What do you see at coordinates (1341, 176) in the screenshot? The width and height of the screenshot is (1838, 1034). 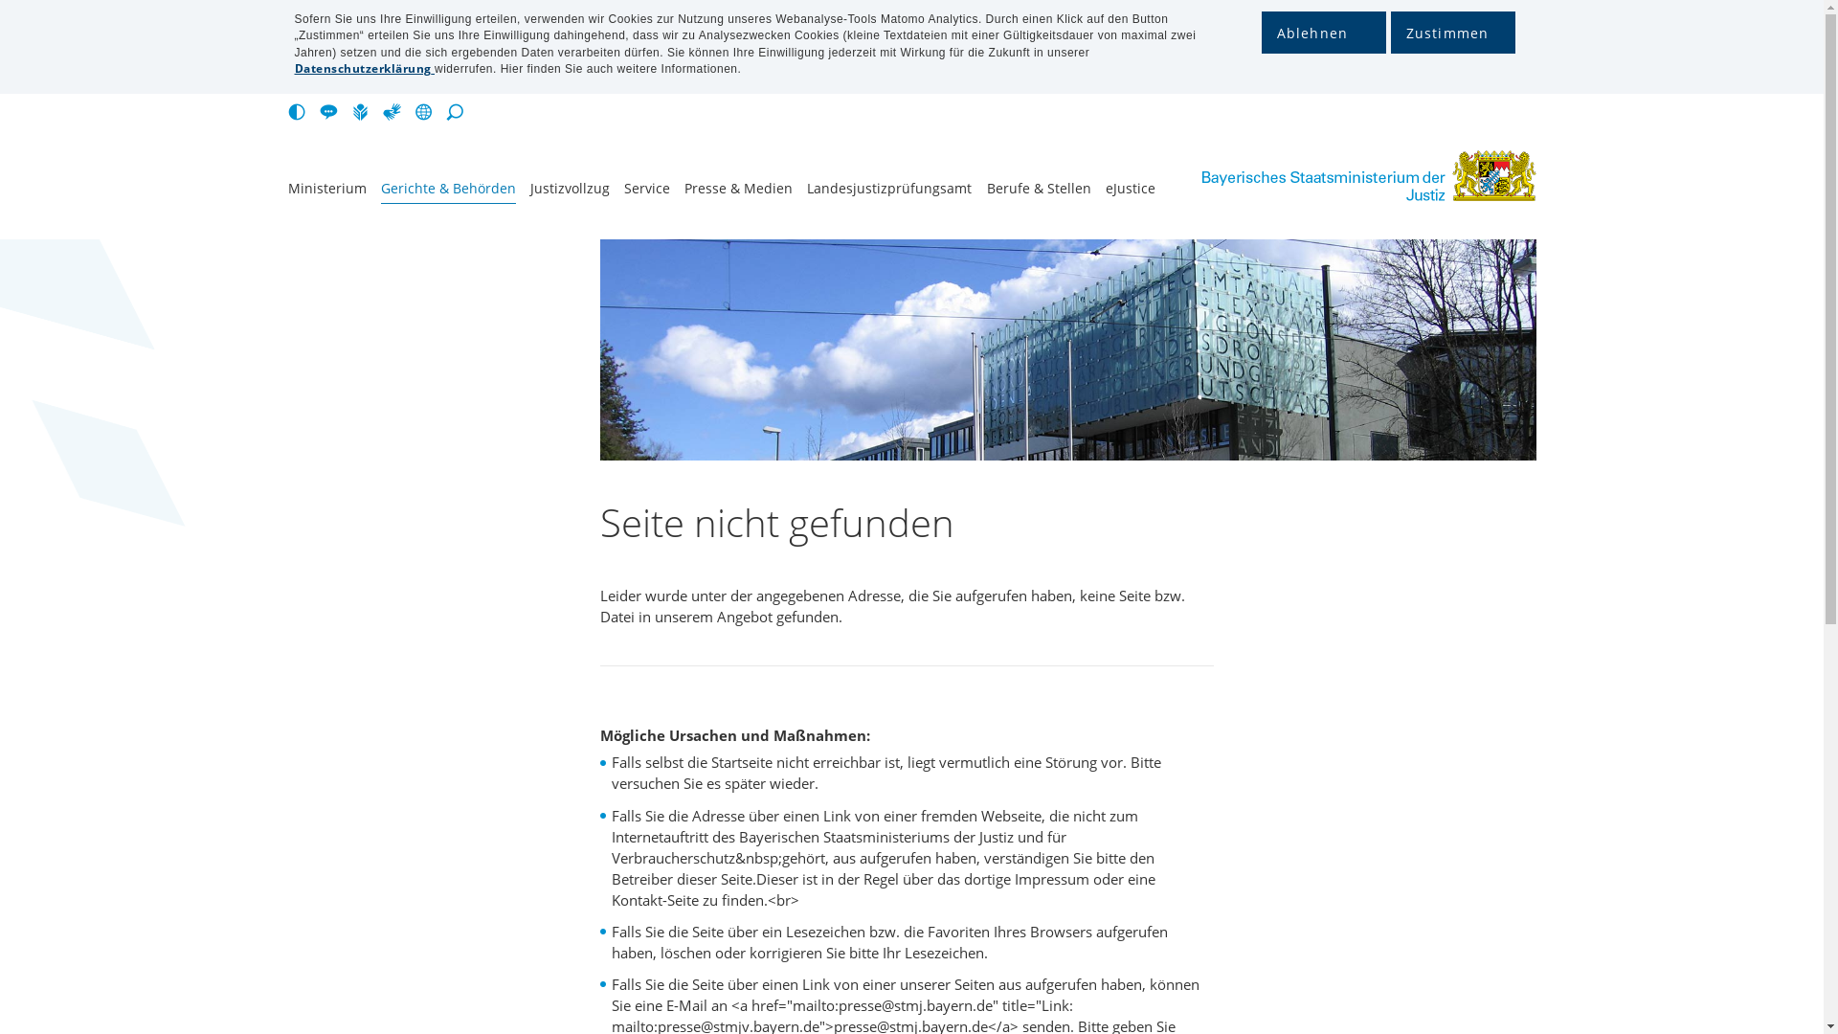 I see `Fehler 404 - Bayerisches Staatsministerium der Justiz` at bounding box center [1341, 176].